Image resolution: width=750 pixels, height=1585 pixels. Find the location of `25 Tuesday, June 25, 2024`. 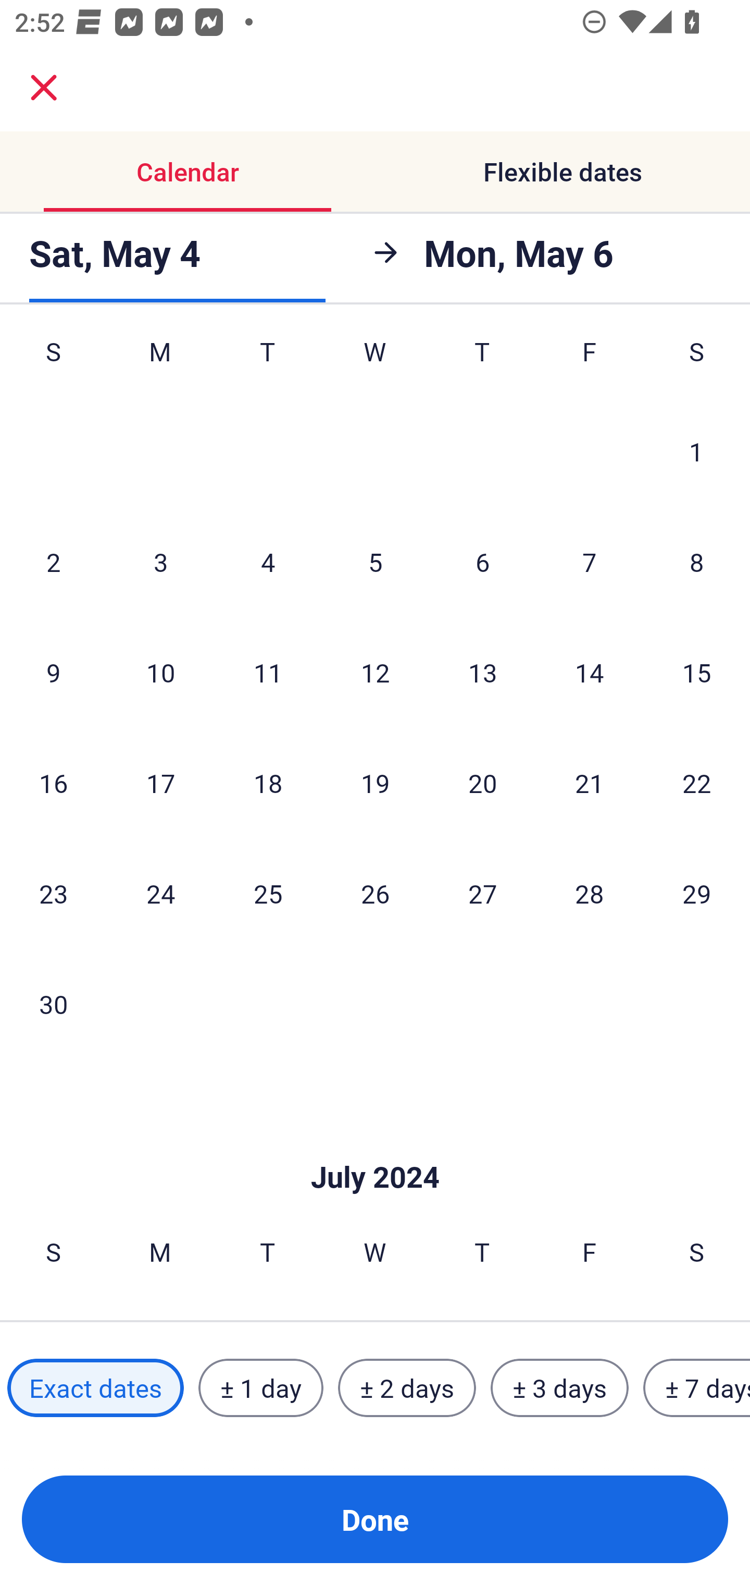

25 Tuesday, June 25, 2024 is located at coordinates (268, 893).